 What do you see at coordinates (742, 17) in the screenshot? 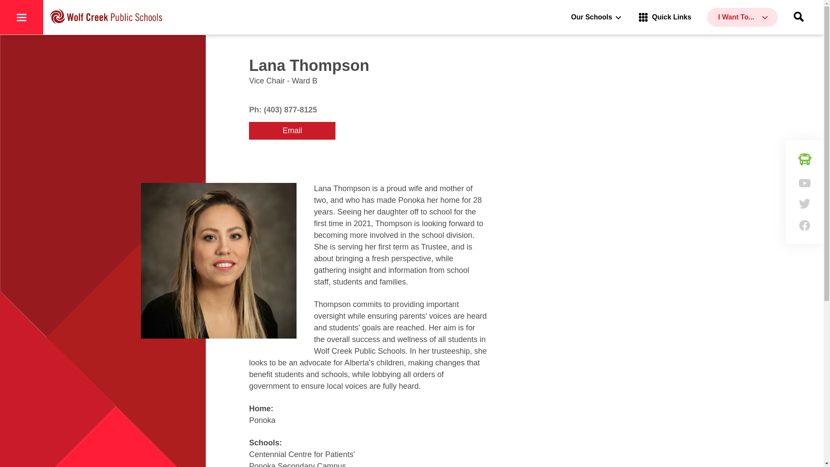
I see `I Want To...` at bounding box center [742, 17].